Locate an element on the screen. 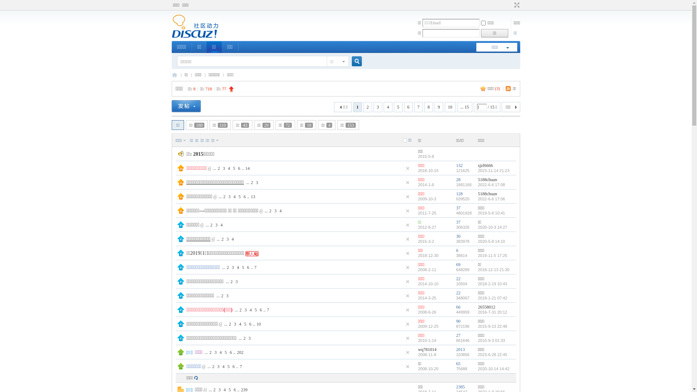 The height and width of the screenshot is (392, 697). ... 15 is located at coordinates (465, 107).